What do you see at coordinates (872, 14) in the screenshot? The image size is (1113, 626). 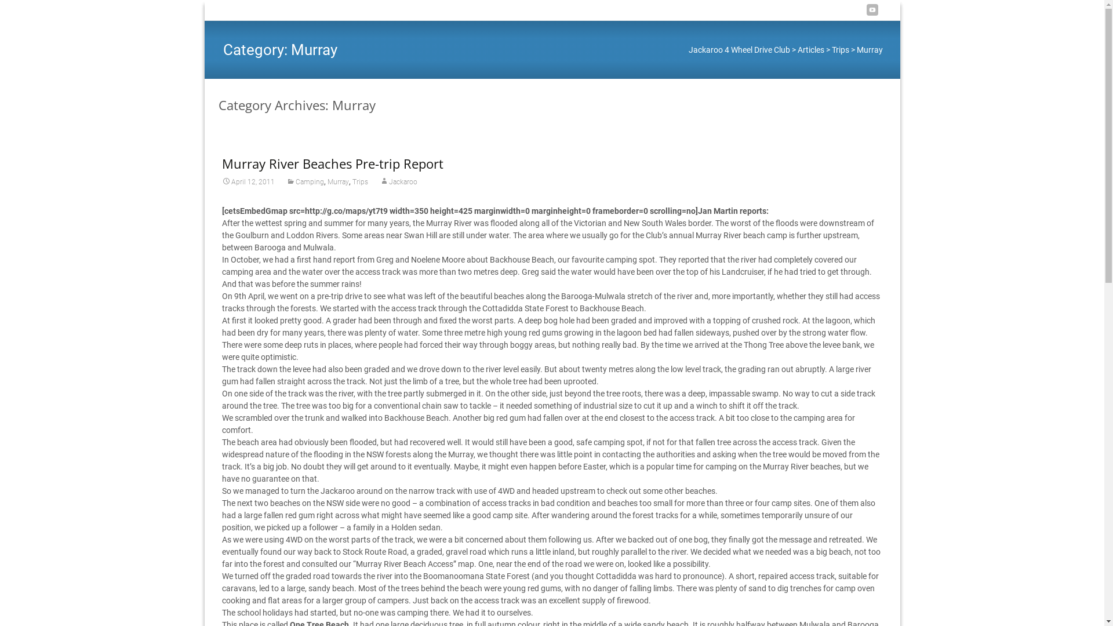 I see `youtube` at bounding box center [872, 14].